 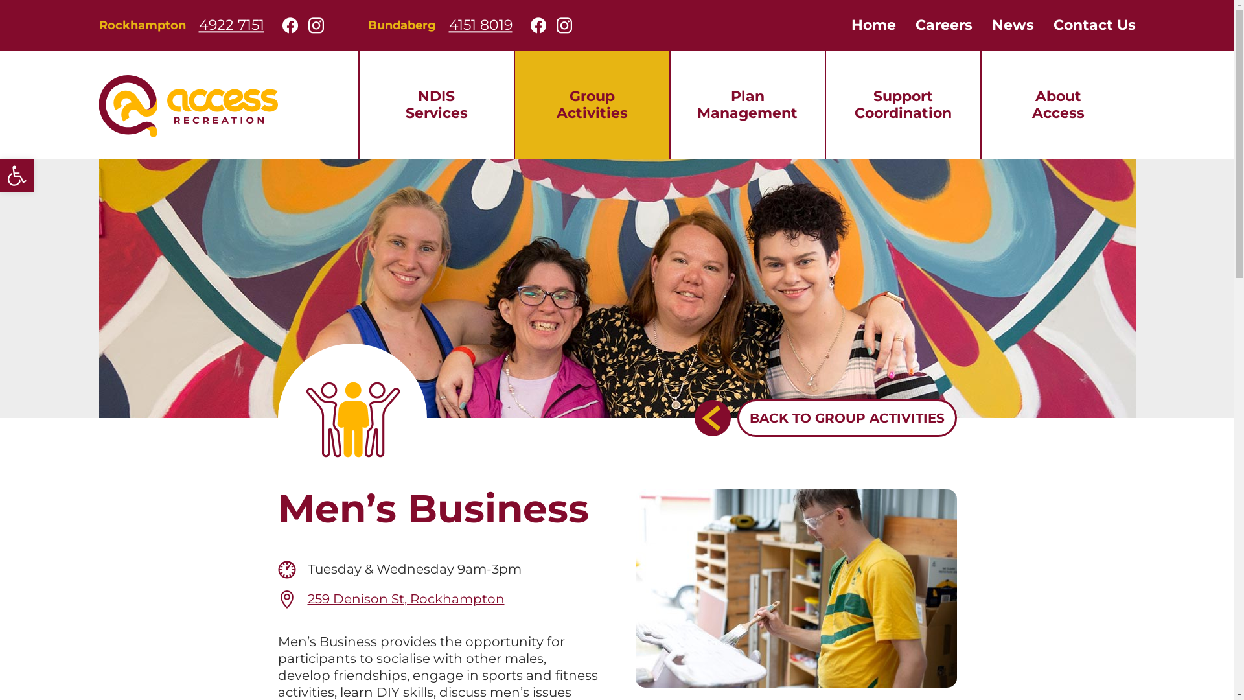 What do you see at coordinates (902, 104) in the screenshot?
I see `Support
Coordination` at bounding box center [902, 104].